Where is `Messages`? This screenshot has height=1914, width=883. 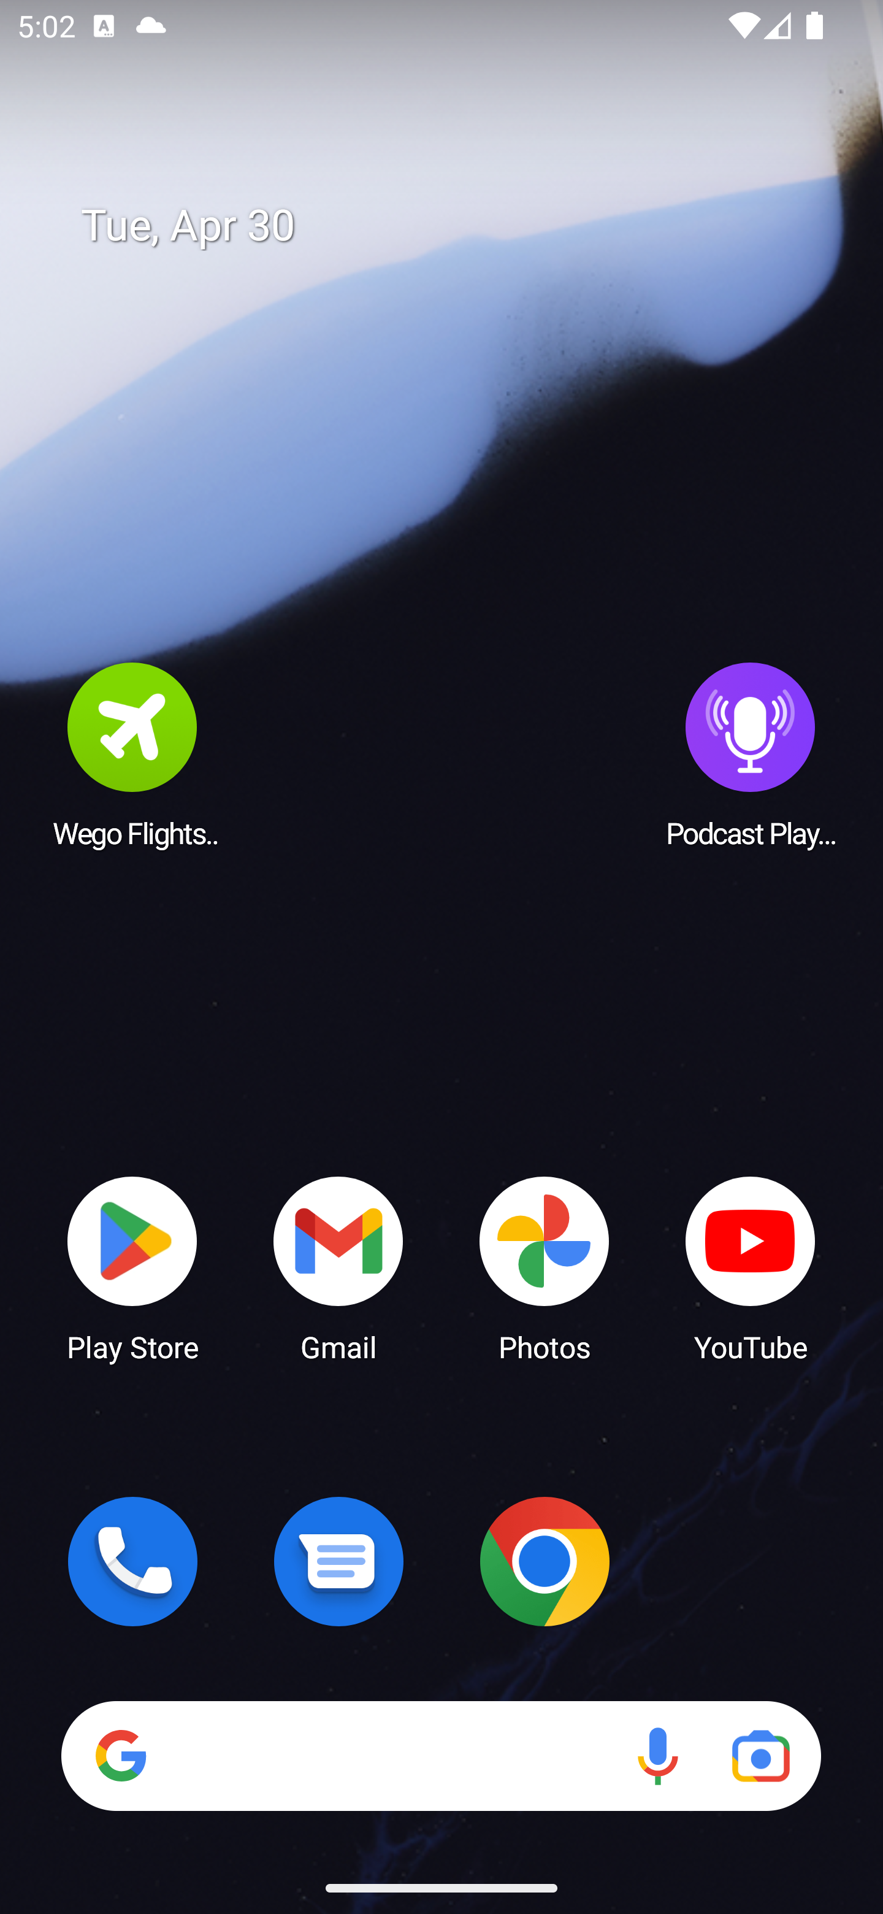 Messages is located at coordinates (338, 1561).